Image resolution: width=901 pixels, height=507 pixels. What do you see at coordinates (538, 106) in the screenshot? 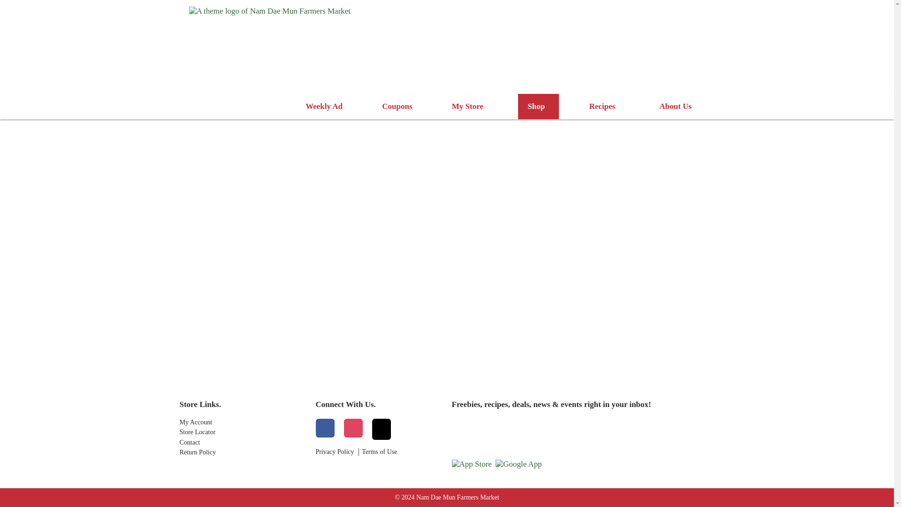
I see `Shop` at bounding box center [538, 106].